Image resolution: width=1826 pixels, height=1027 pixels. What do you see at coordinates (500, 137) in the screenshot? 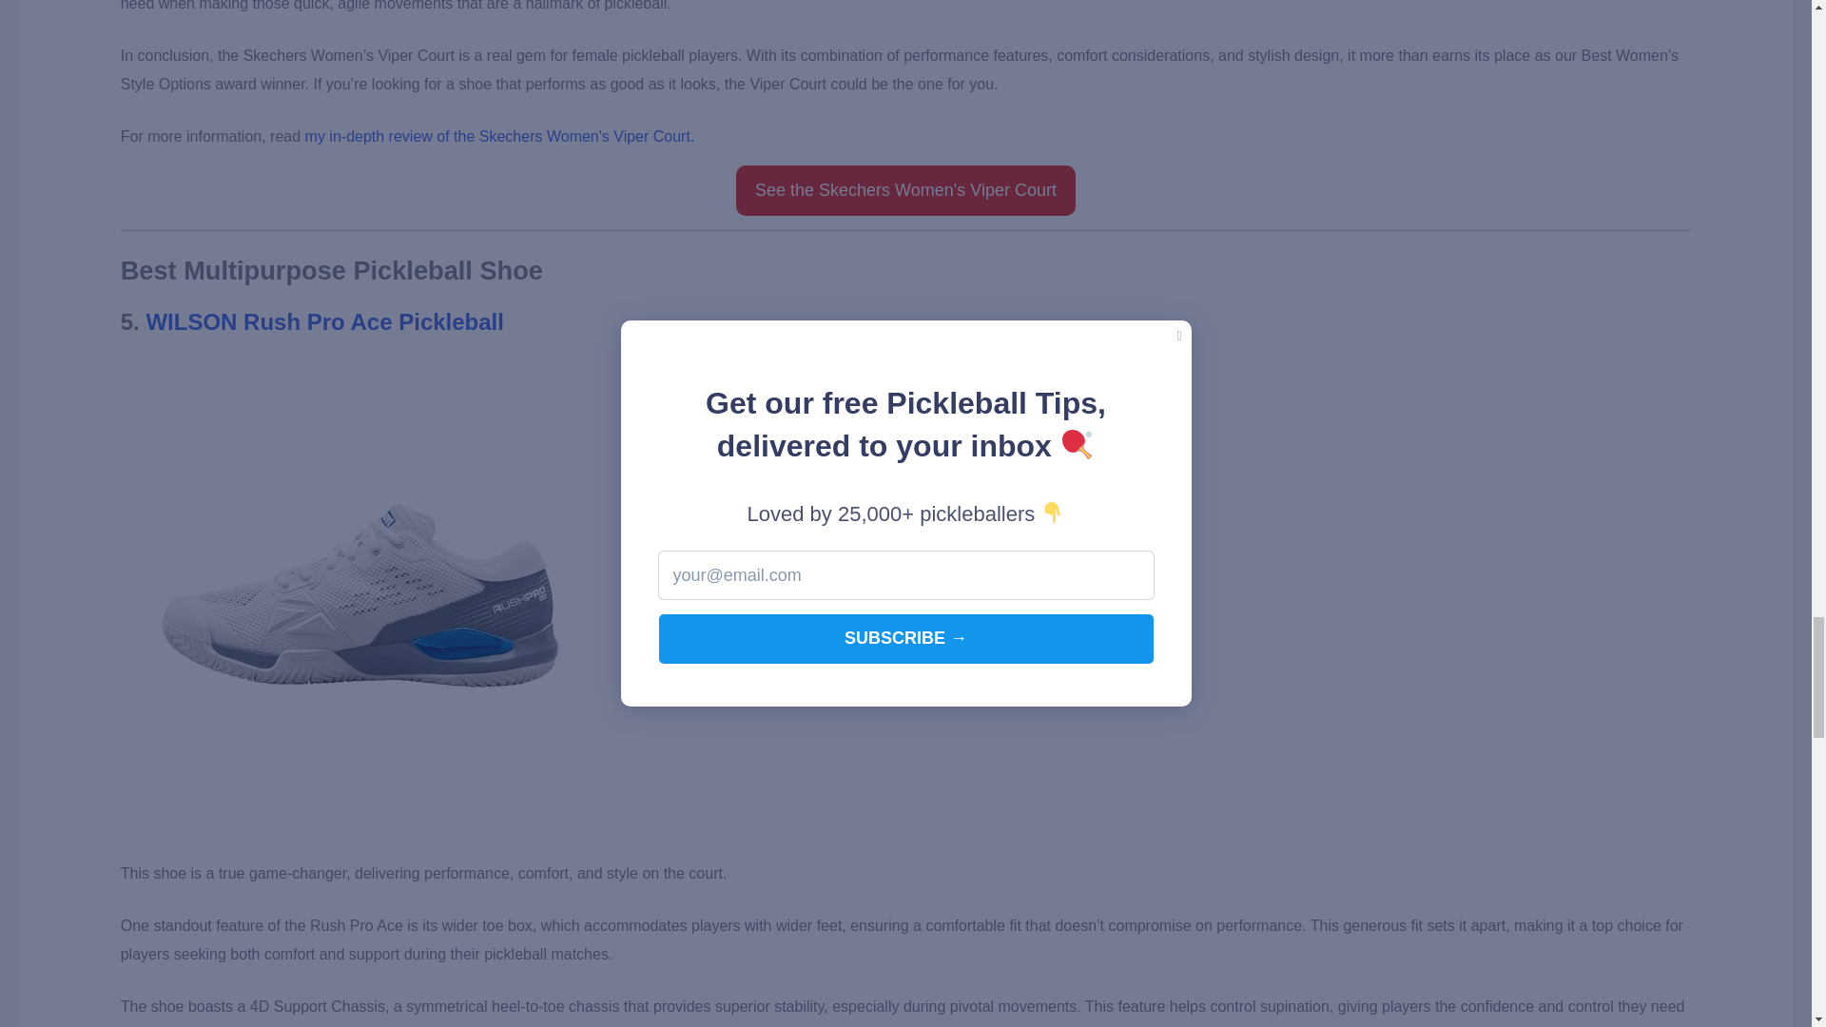
I see `my in-depth review of the Skechers Women's Viper Court.` at bounding box center [500, 137].